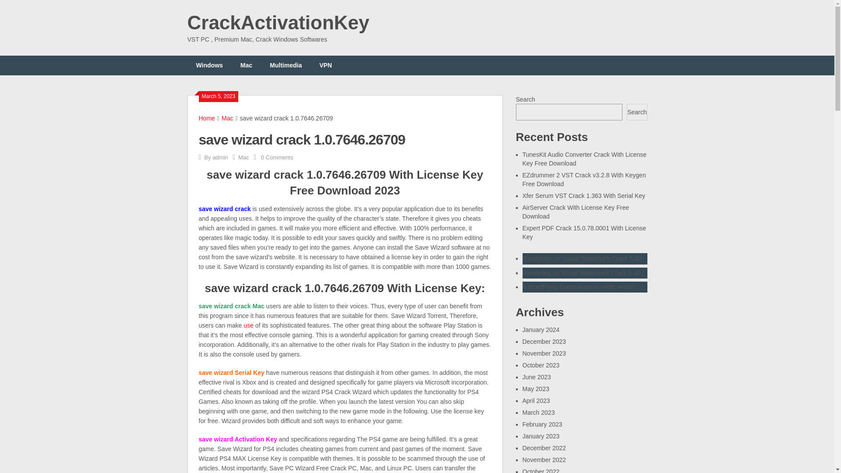 This screenshot has width=841, height=473. What do you see at coordinates (636, 112) in the screenshot?
I see `Search` at bounding box center [636, 112].